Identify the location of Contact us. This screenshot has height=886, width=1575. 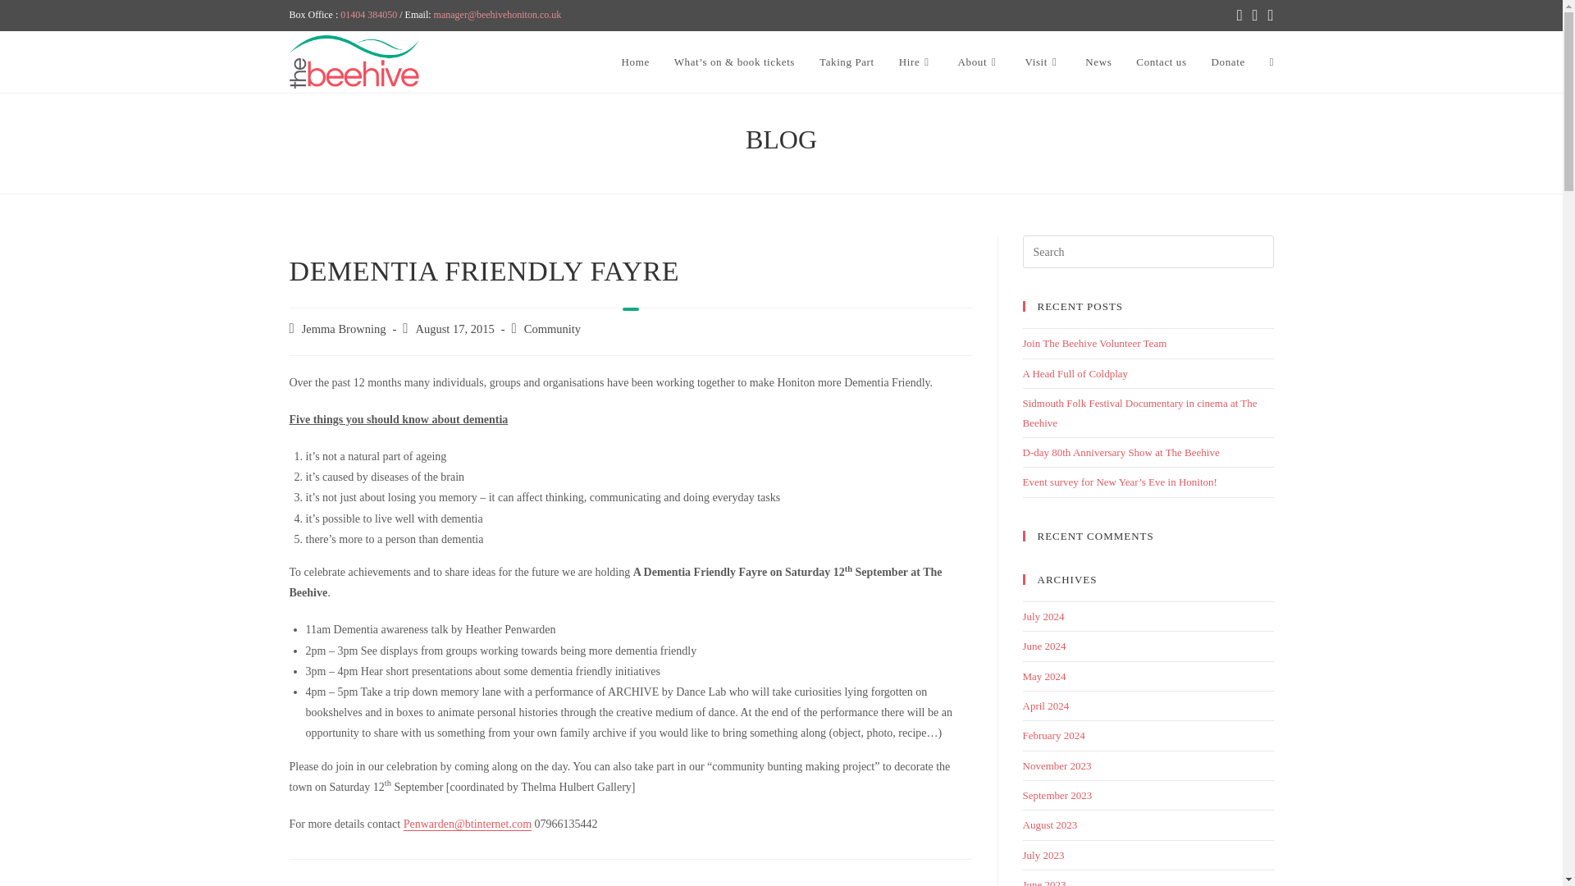
(1162, 62).